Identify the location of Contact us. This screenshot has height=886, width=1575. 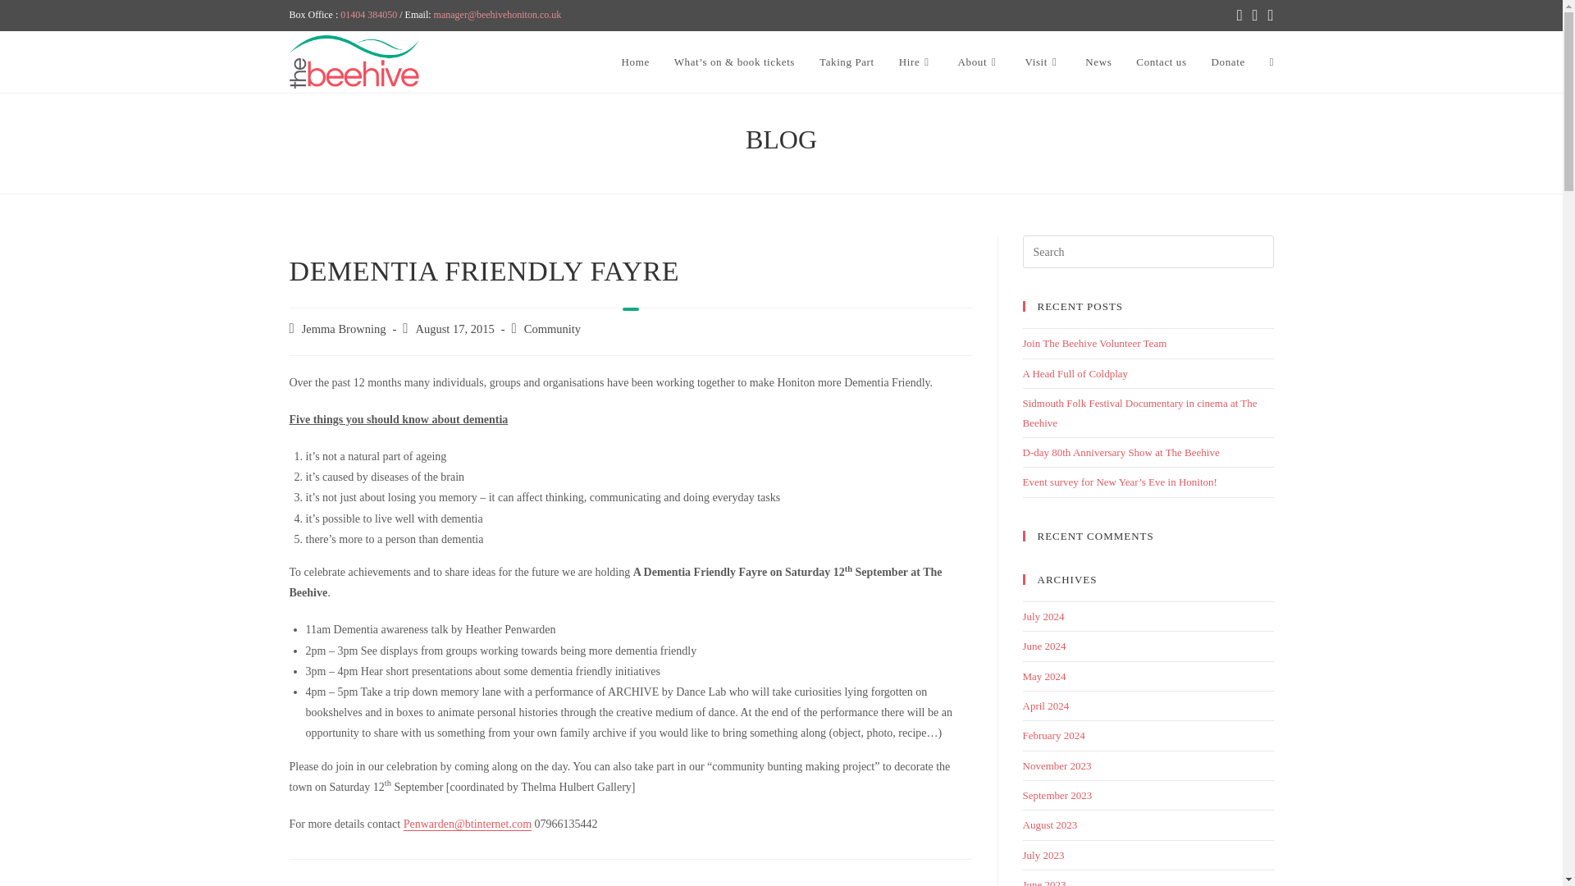
(1162, 62).